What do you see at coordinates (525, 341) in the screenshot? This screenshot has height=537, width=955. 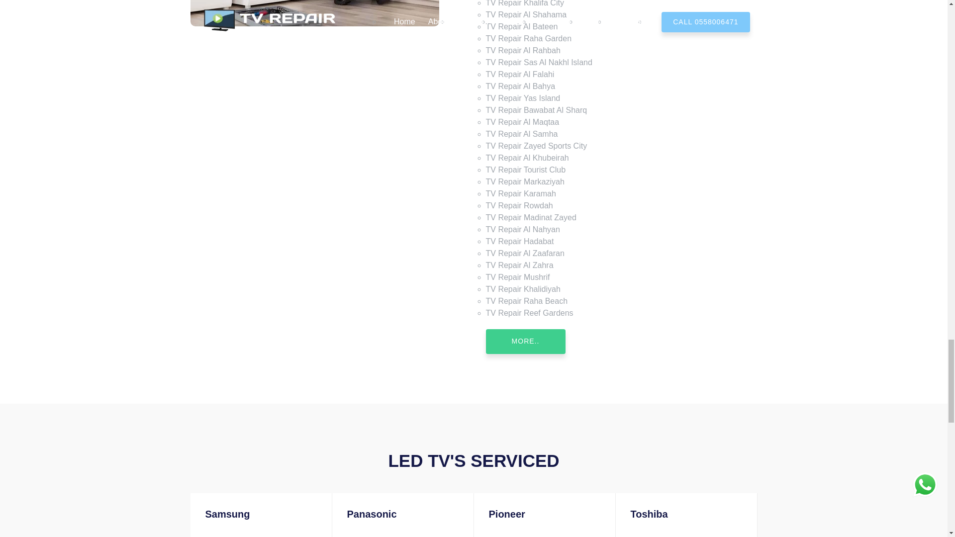 I see `MORE..` at bounding box center [525, 341].